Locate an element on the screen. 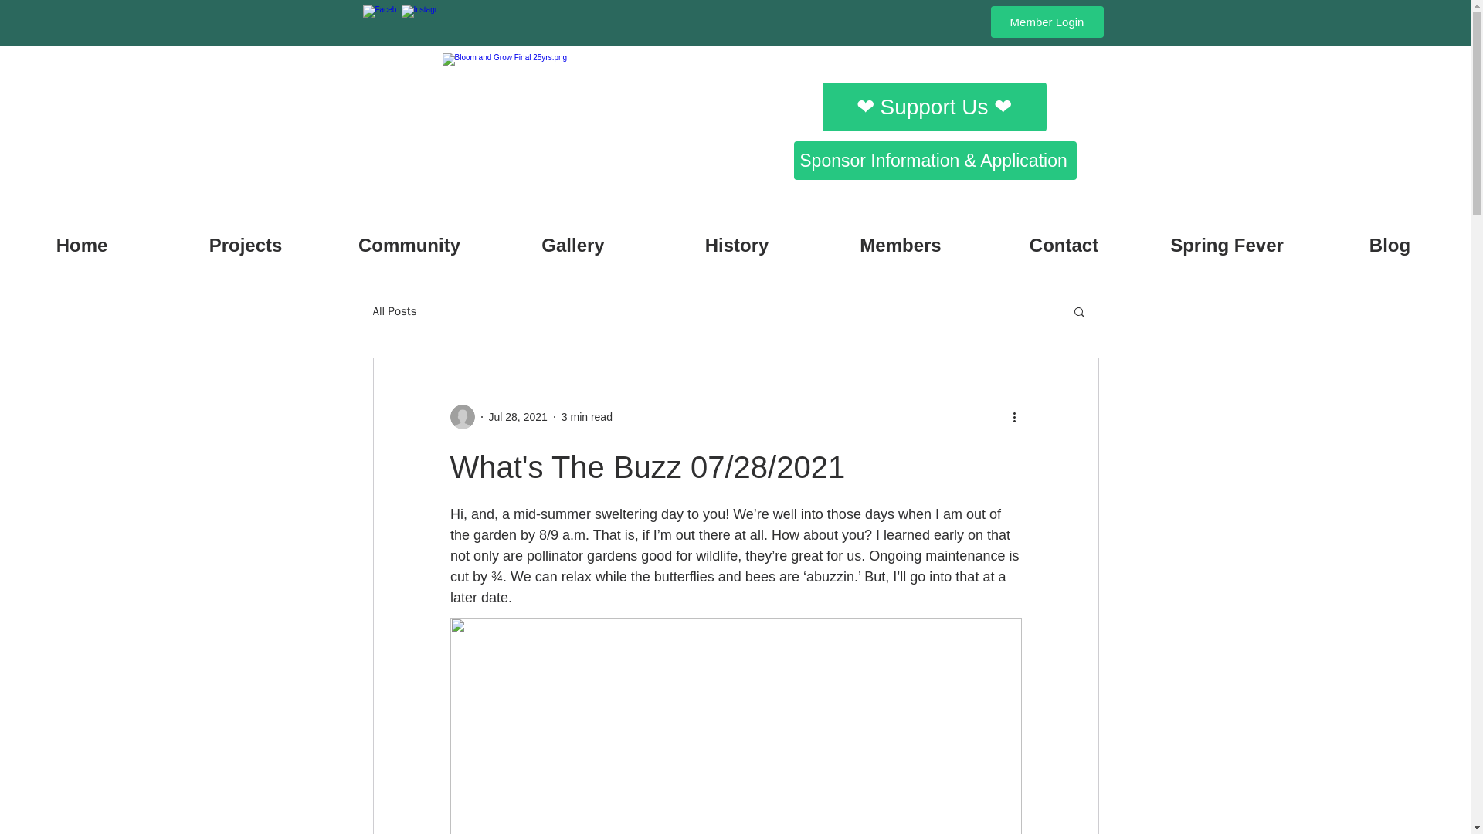  Spring Fever is located at coordinates (1227, 238).